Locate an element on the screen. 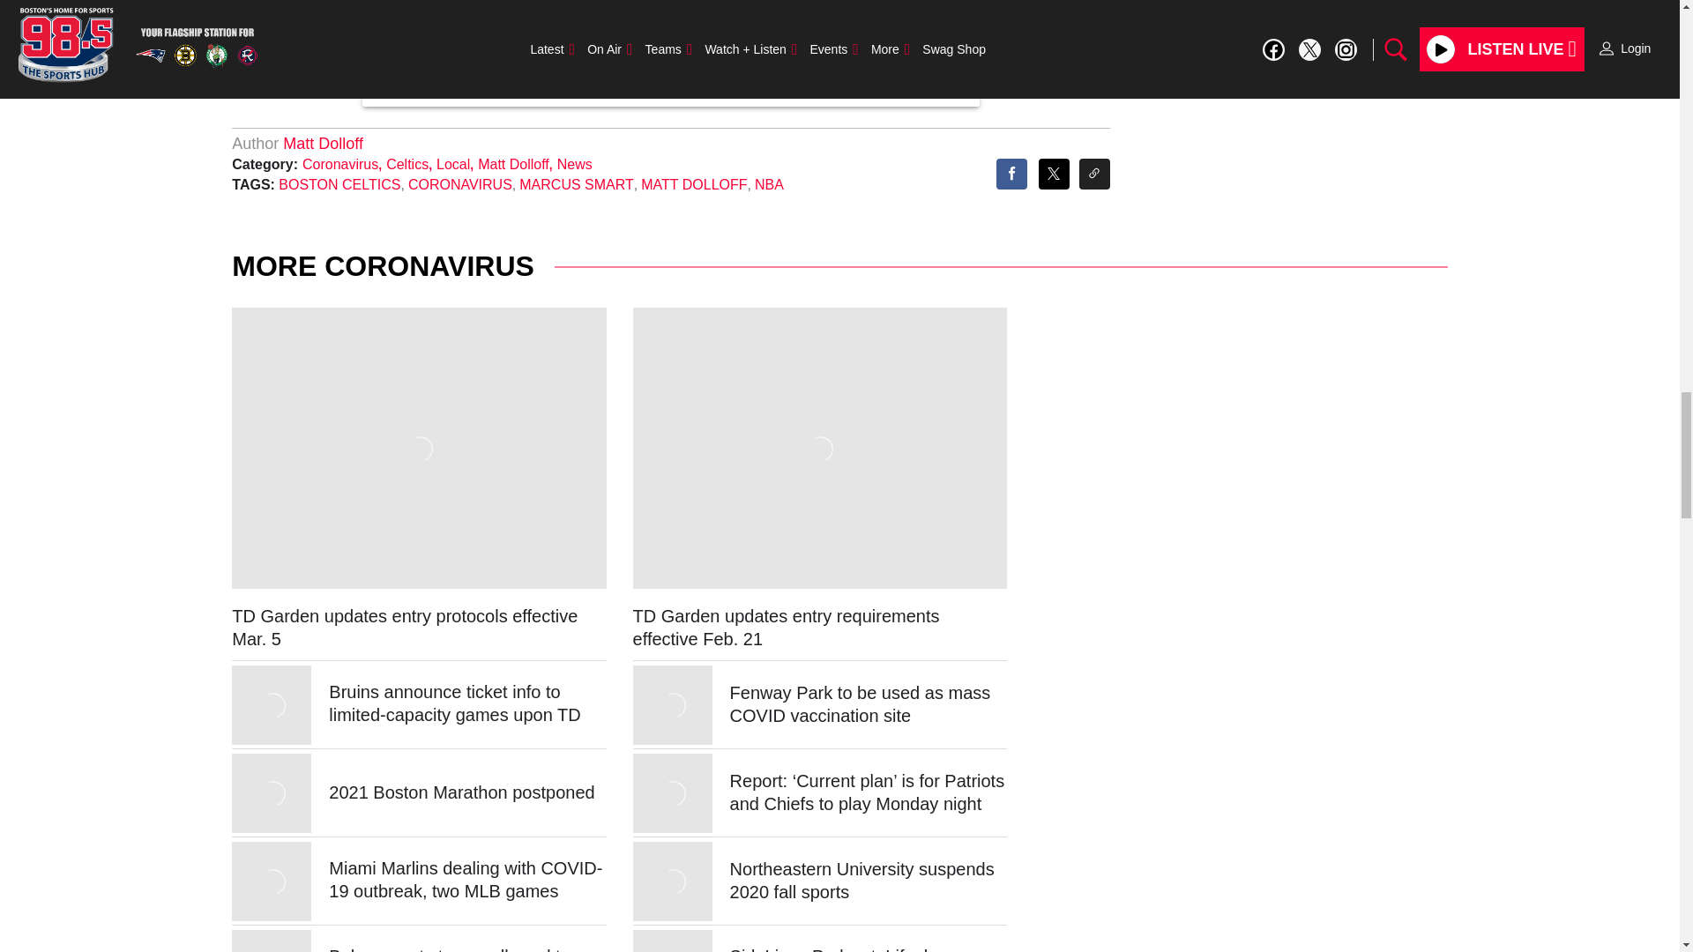 Image resolution: width=1693 pixels, height=952 pixels. Matt Dolloff is located at coordinates (323, 143).